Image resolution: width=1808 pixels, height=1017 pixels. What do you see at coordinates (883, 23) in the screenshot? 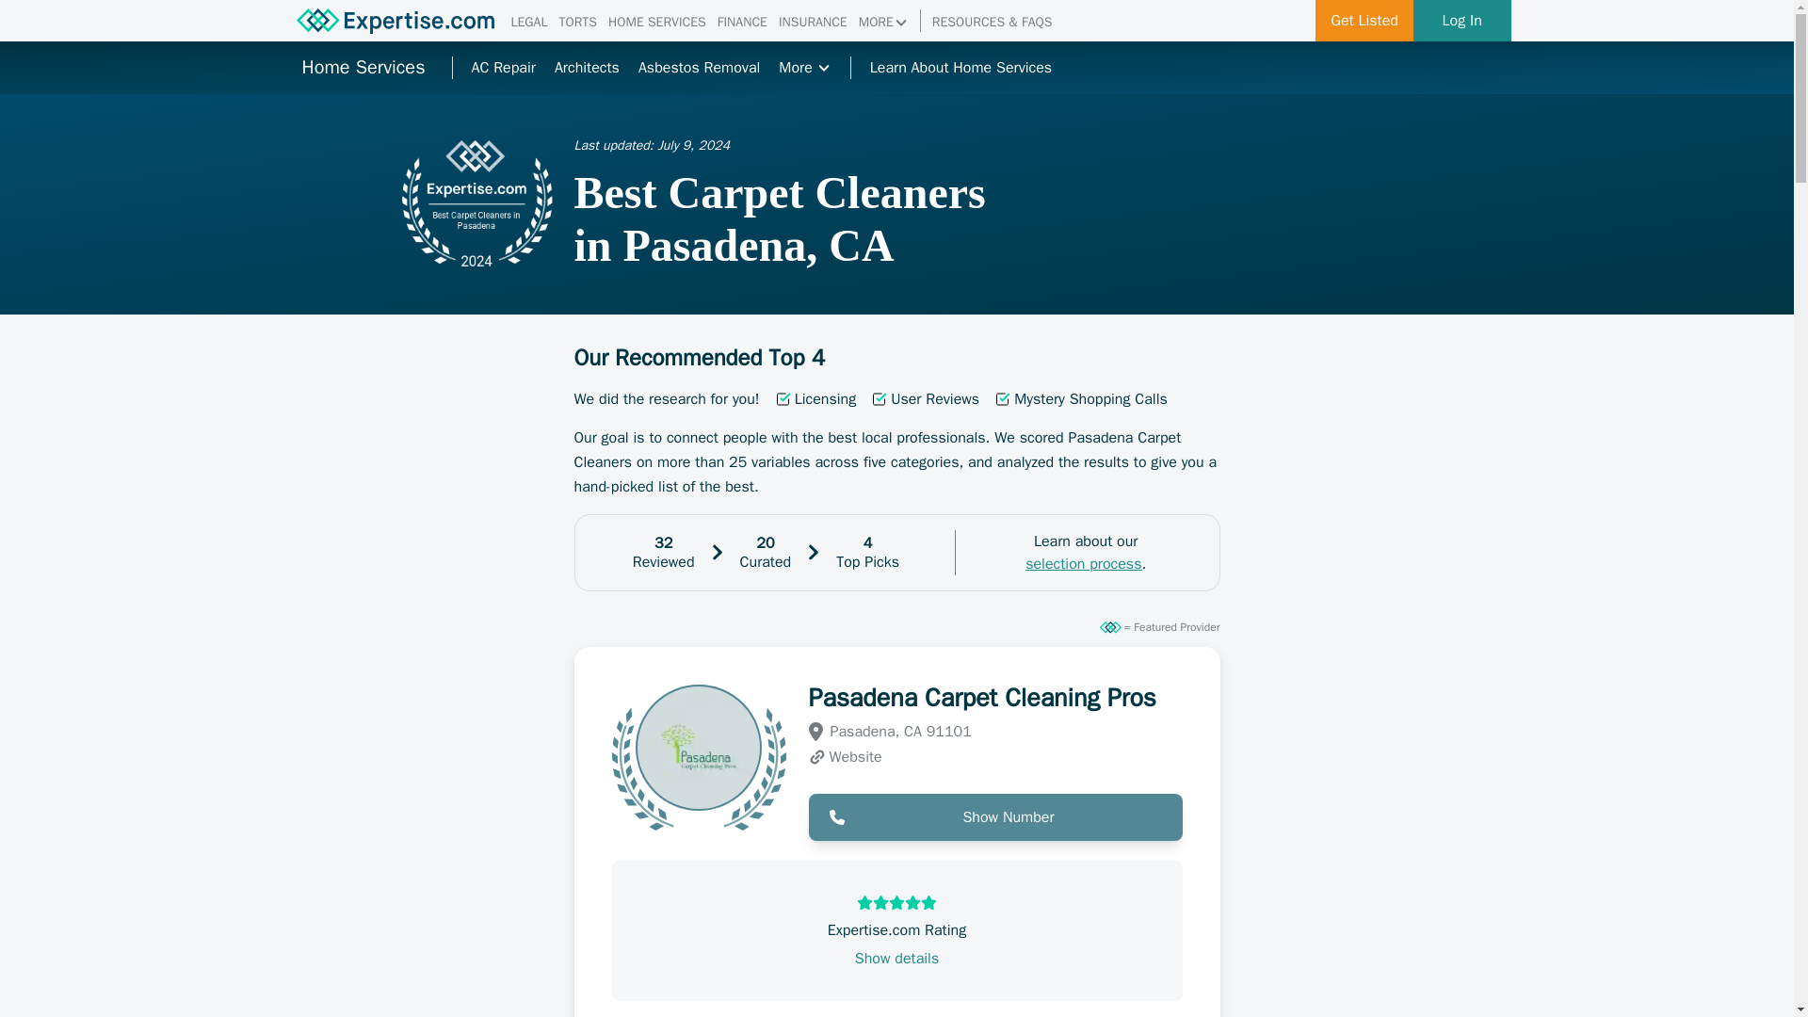
I see `MORE` at bounding box center [883, 23].